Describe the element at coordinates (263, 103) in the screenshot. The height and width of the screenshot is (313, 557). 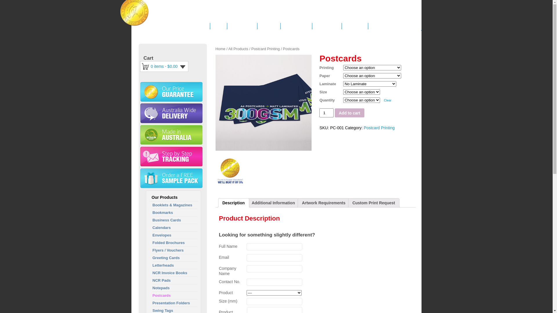
I see `Stubby Holders` at that location.